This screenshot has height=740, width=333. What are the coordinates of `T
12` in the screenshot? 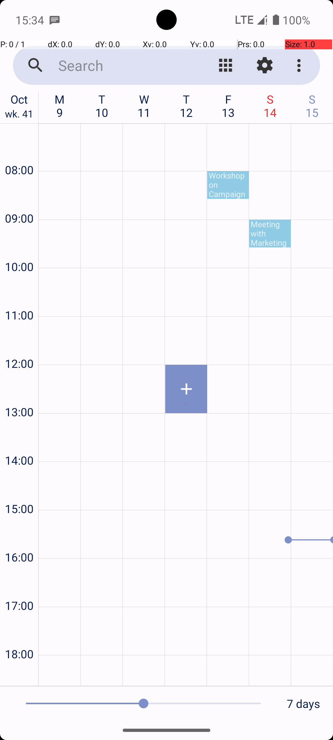 It's located at (186, 106).